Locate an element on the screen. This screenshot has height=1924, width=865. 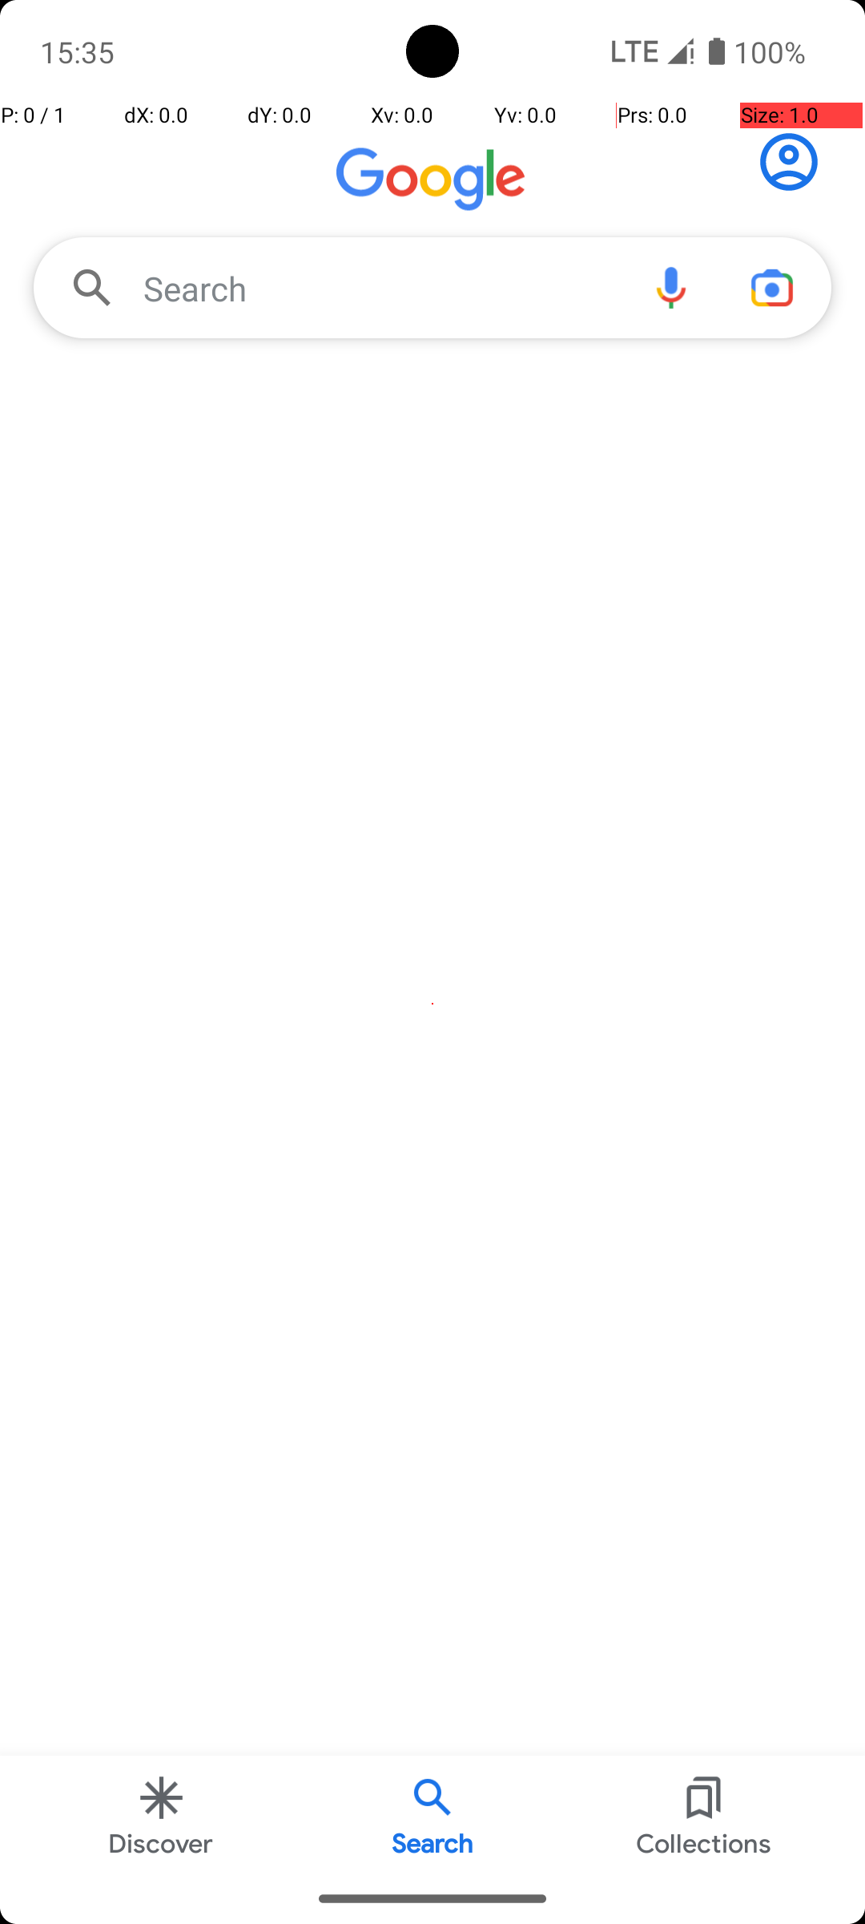
Go to Discover is located at coordinates (432, 183).